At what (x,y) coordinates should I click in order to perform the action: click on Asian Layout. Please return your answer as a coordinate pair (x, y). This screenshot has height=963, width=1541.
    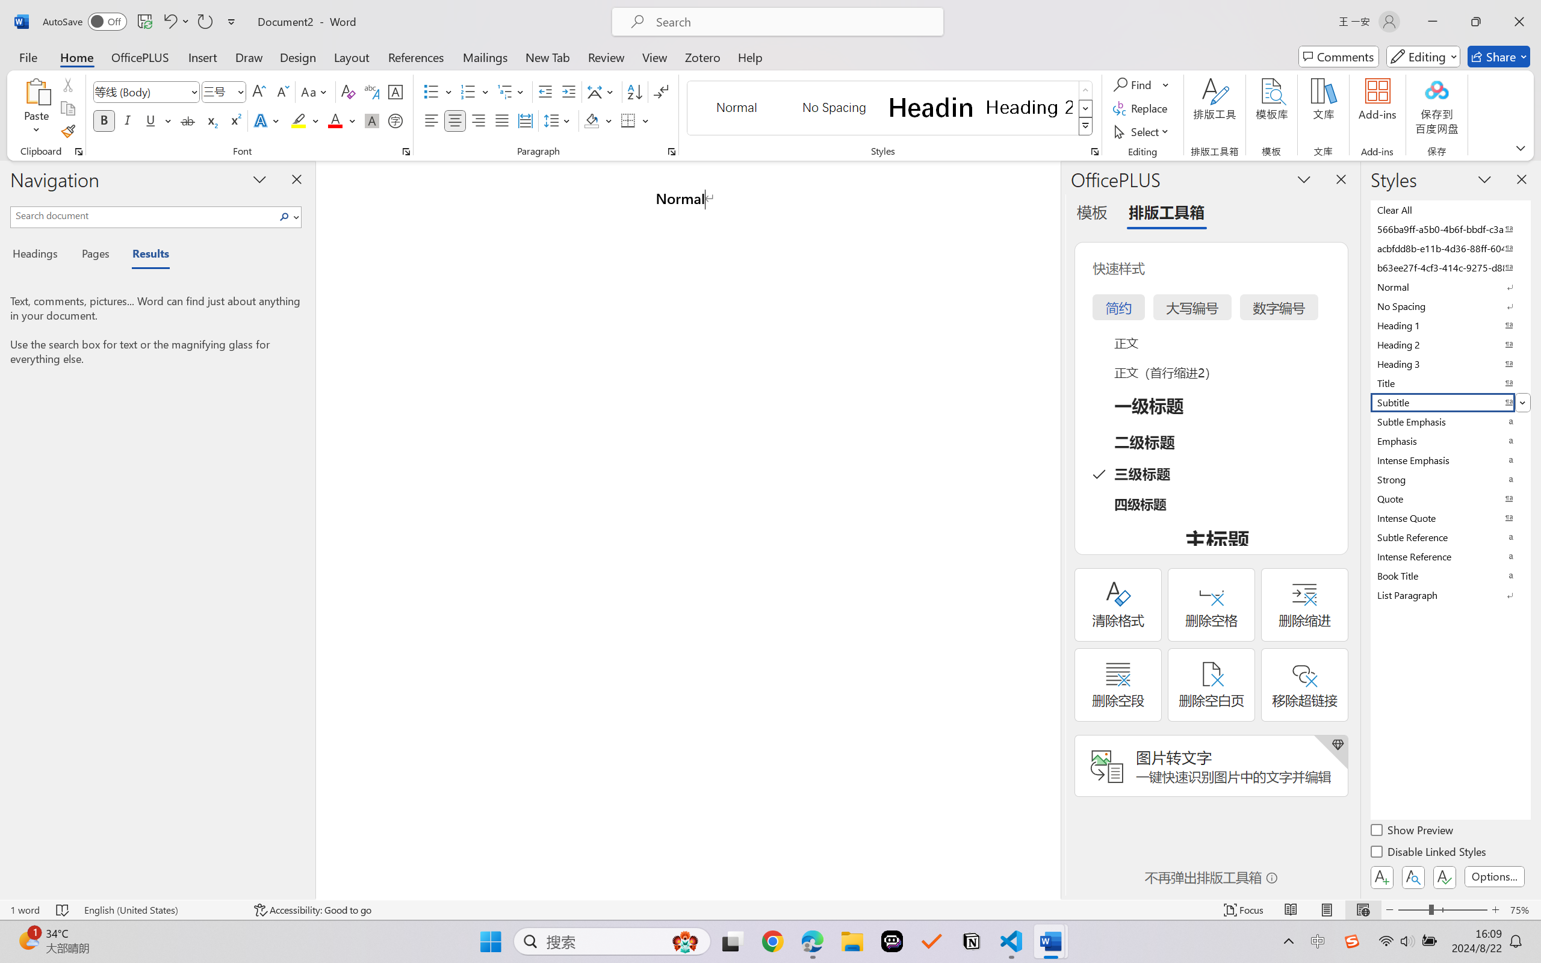
    Looking at the image, I should click on (602, 91).